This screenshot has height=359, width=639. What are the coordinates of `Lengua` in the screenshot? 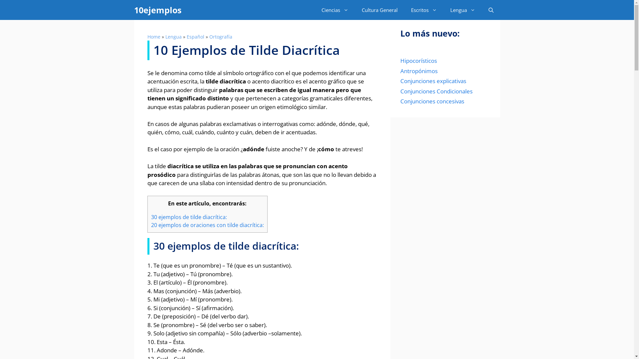 It's located at (463, 10).